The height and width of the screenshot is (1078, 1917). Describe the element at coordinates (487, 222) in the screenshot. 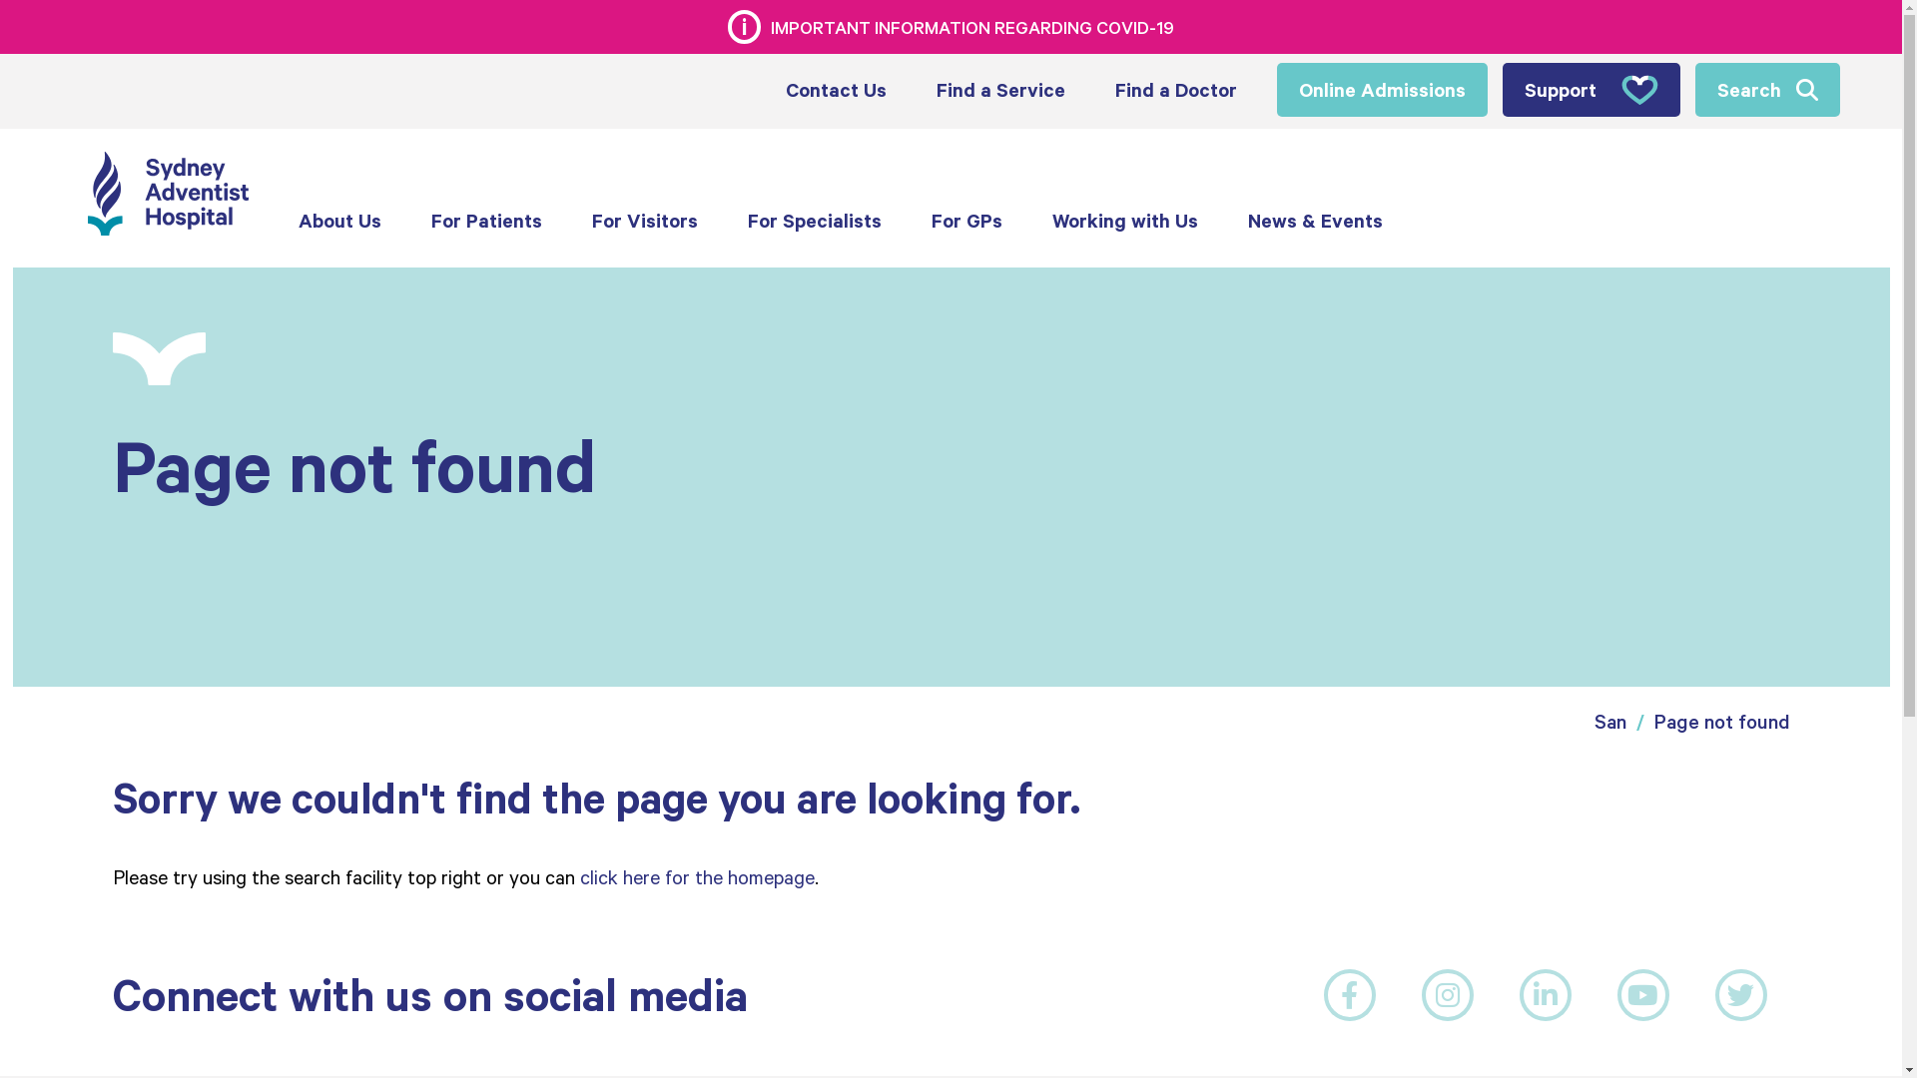

I see `For Patients` at that location.